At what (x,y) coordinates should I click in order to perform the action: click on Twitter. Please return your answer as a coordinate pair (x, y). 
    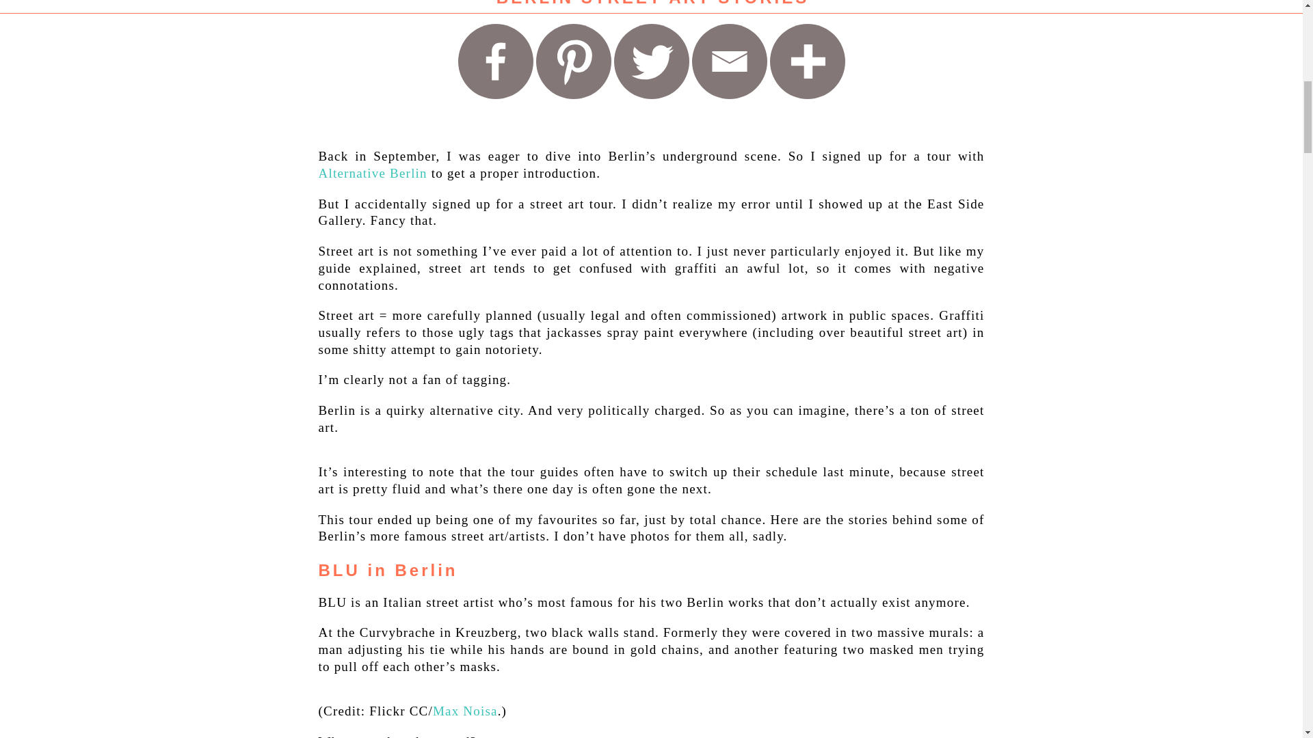
    Looking at the image, I should click on (652, 61).